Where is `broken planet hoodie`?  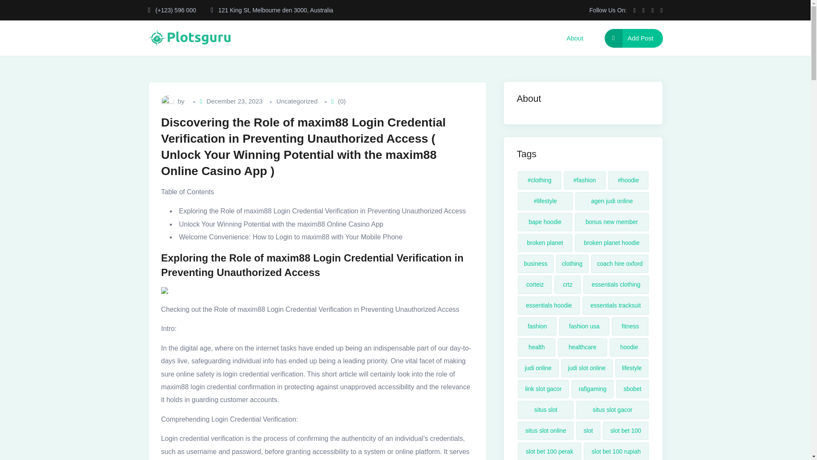 broken planet hoodie is located at coordinates (612, 243).